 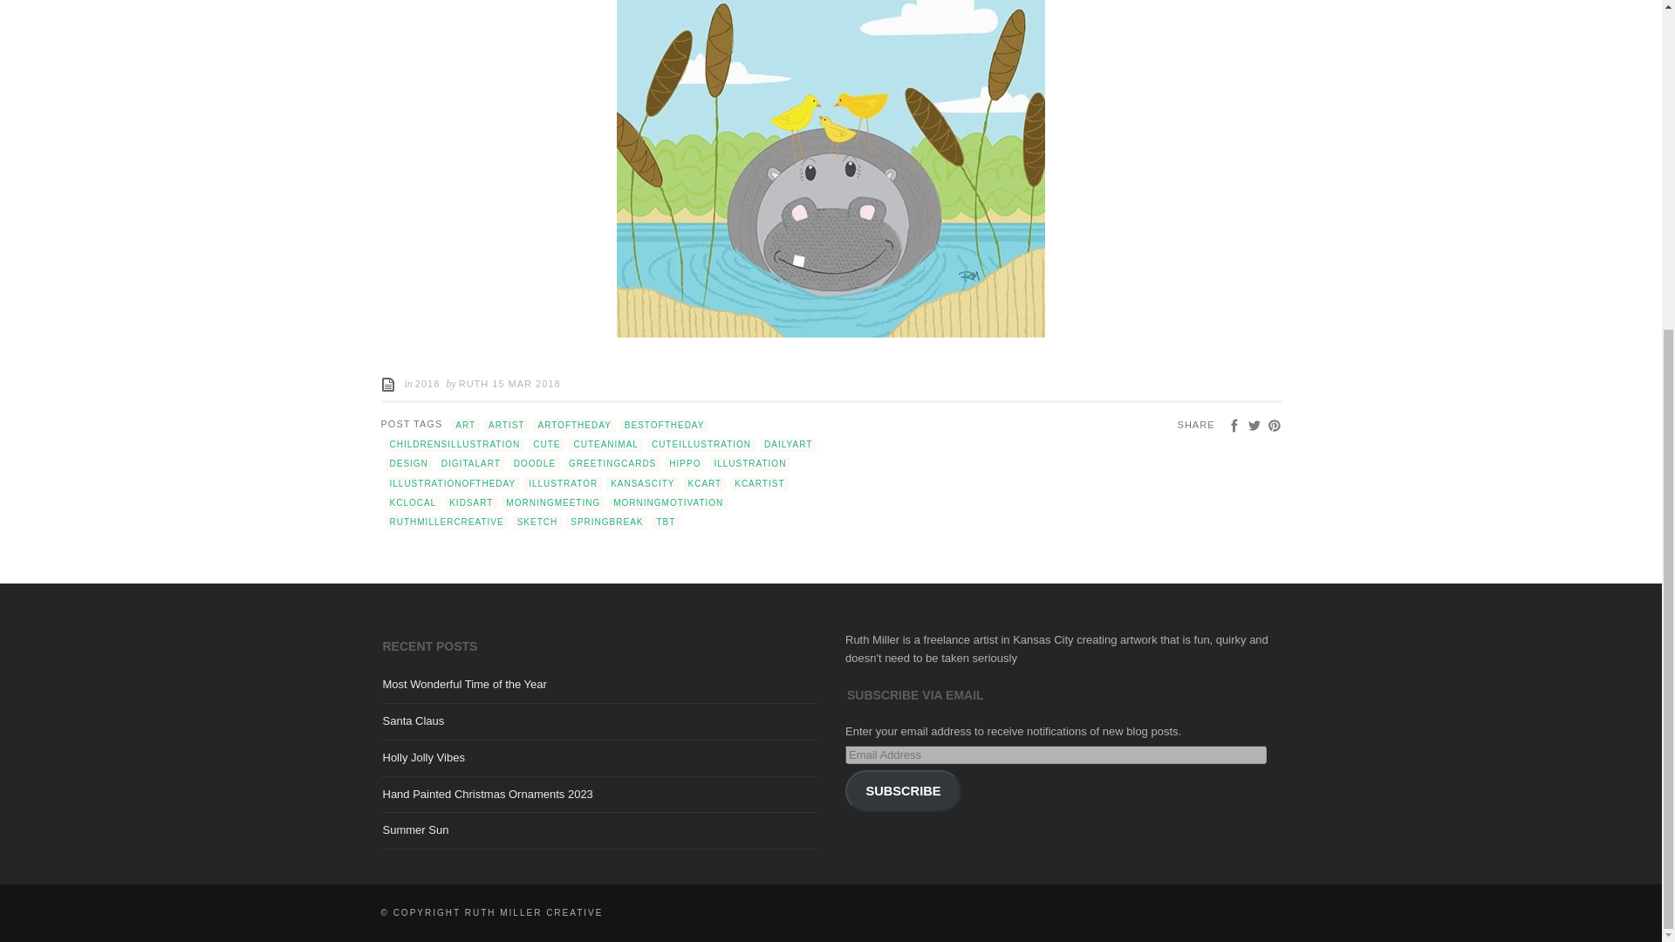 I want to click on KCART, so click(x=705, y=483).